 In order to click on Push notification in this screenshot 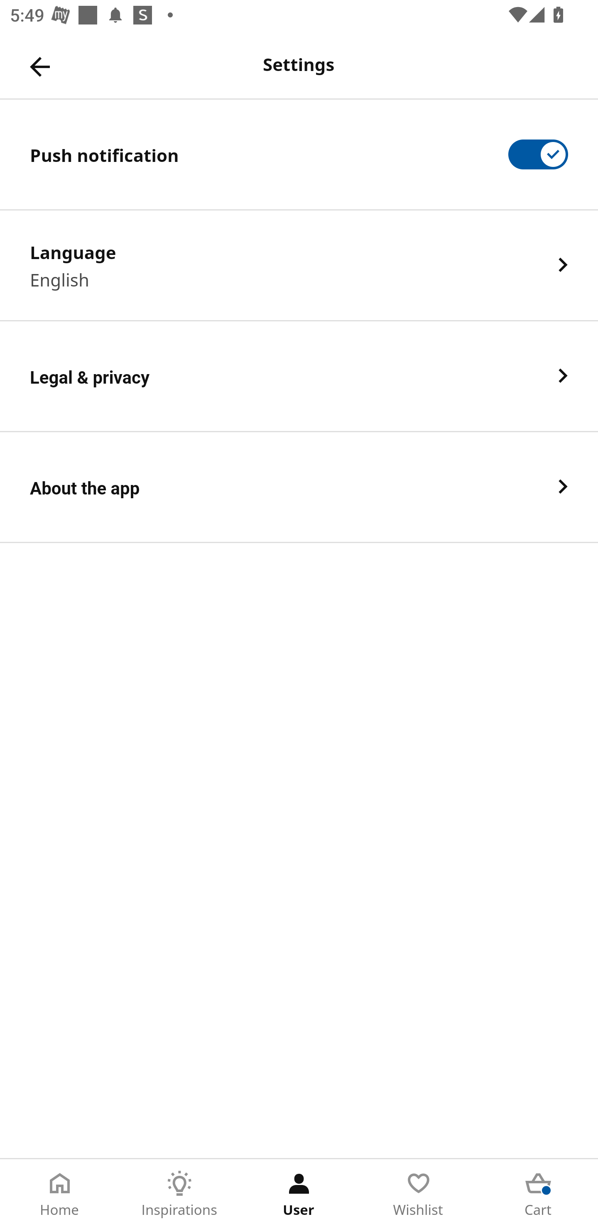, I will do `click(299, 154)`.